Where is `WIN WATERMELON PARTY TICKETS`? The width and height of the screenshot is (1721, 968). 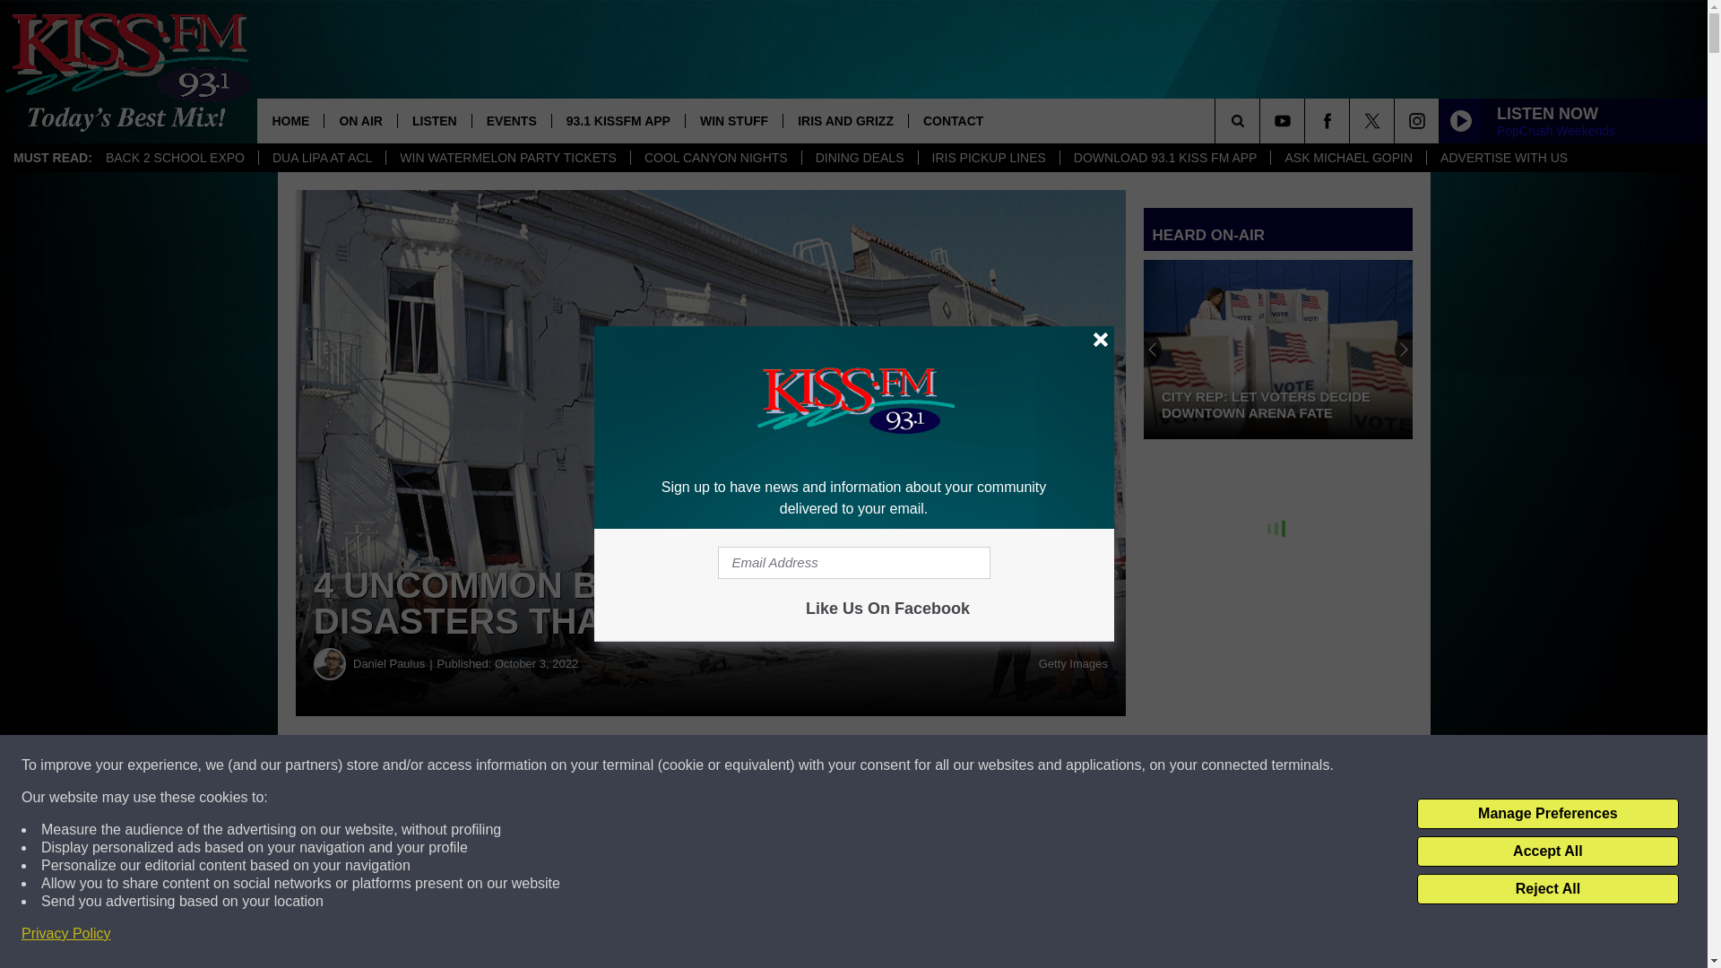 WIN WATERMELON PARTY TICKETS is located at coordinates (507, 158).